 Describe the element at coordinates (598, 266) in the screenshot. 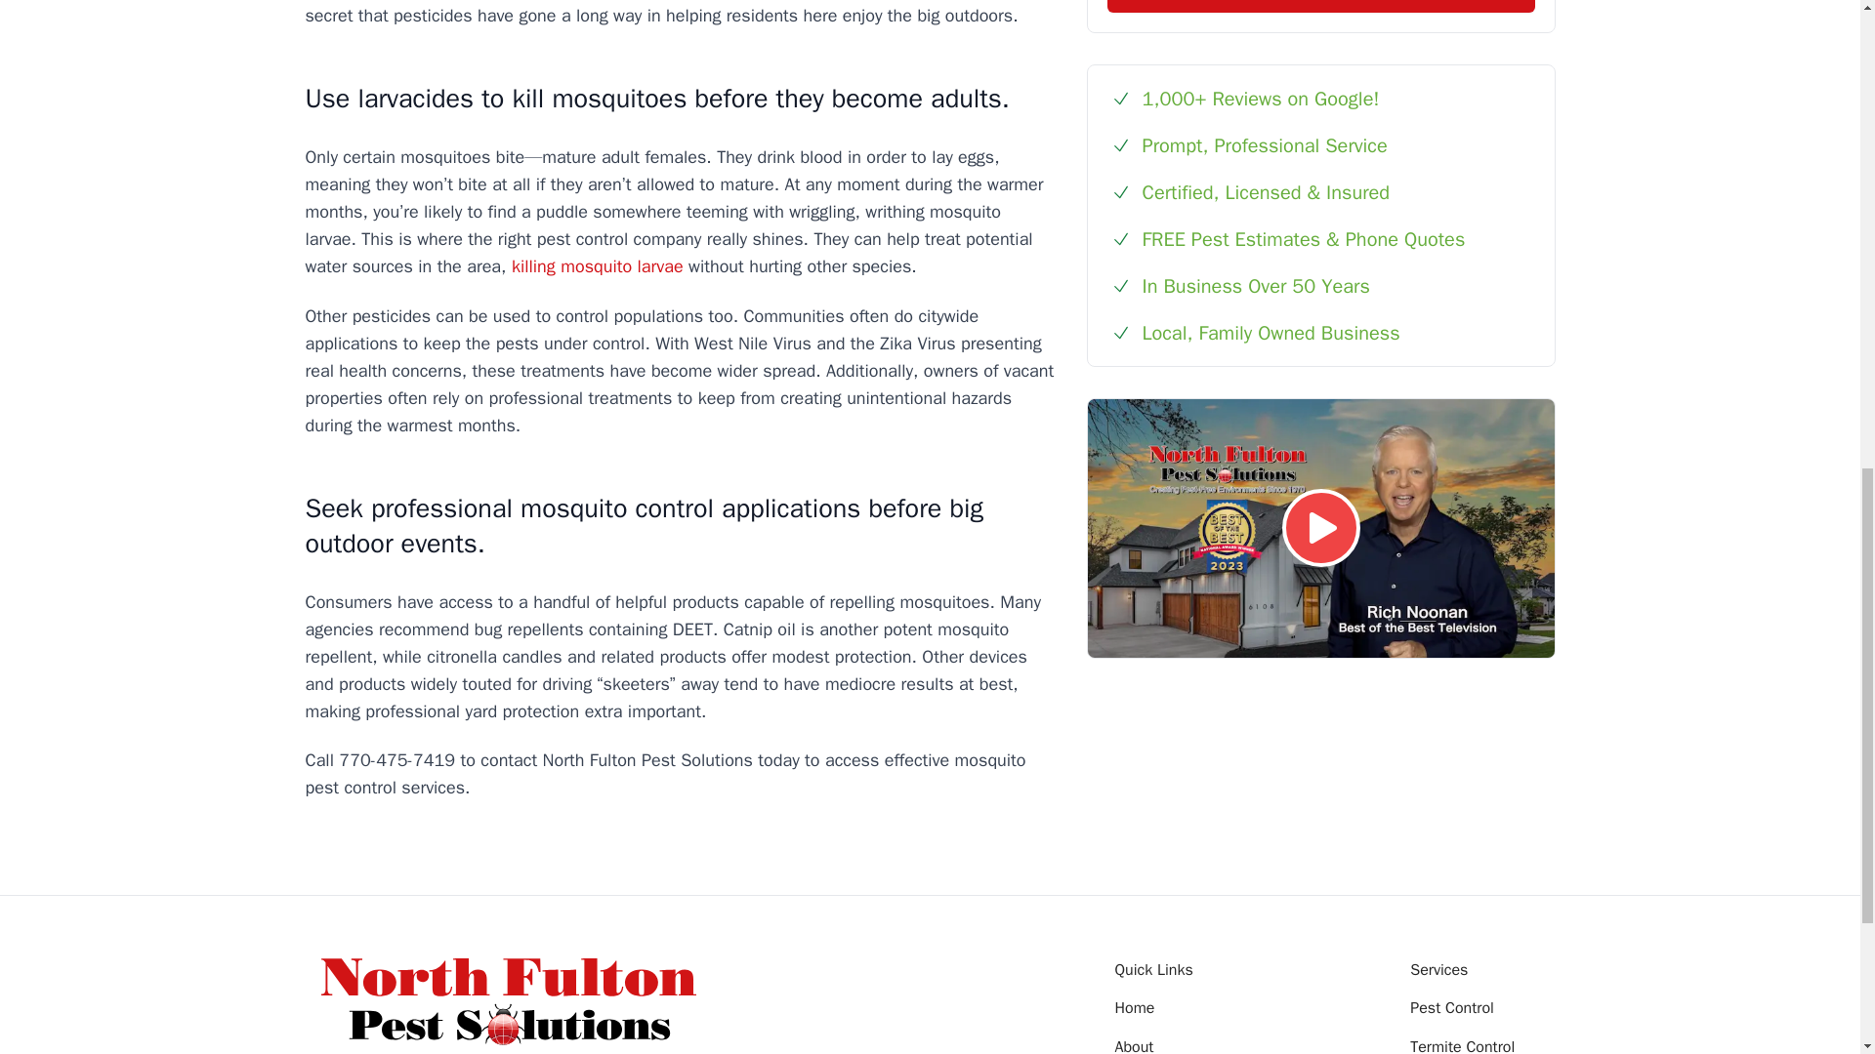

I see `killing mosquito larvae` at that location.